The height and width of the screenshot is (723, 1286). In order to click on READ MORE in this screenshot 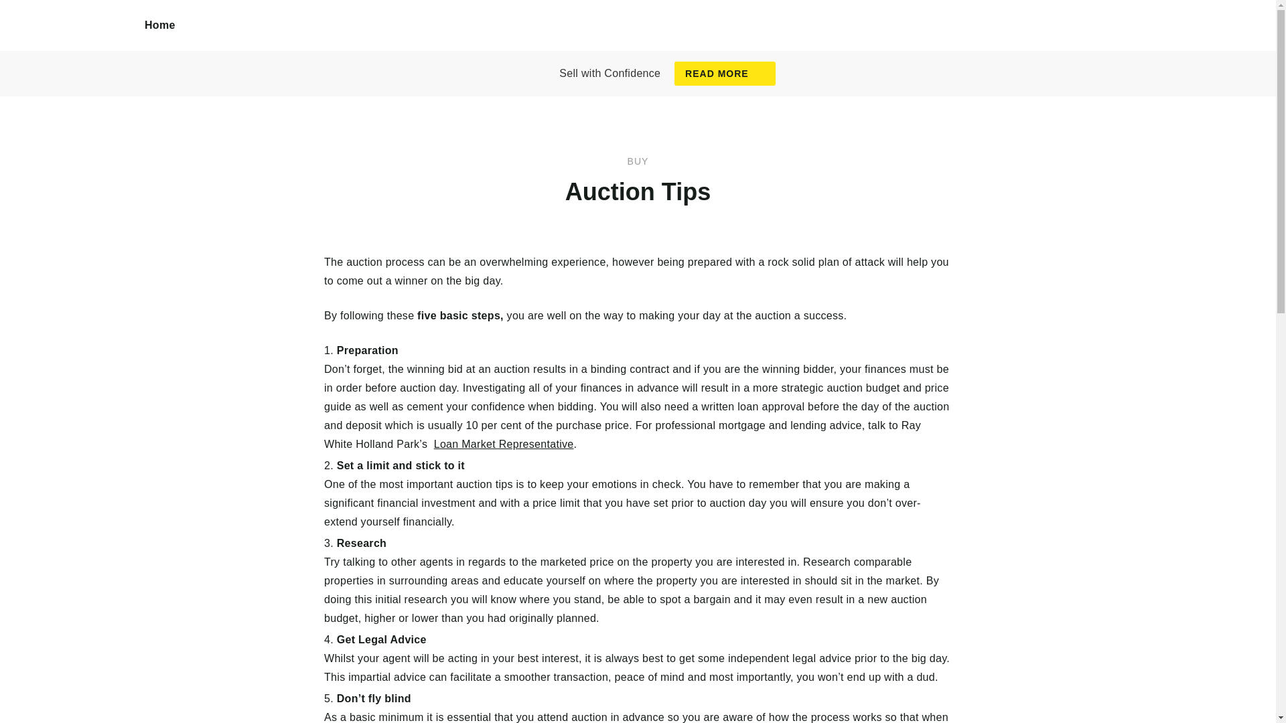, I will do `click(725, 74)`.